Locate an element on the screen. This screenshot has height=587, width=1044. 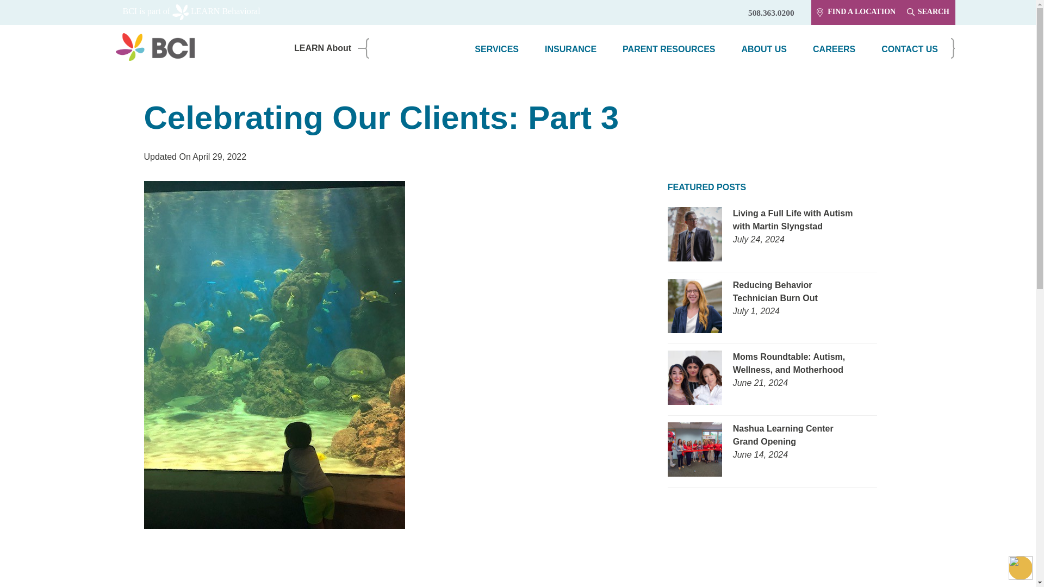
YouTube player is located at coordinates (401, 569).